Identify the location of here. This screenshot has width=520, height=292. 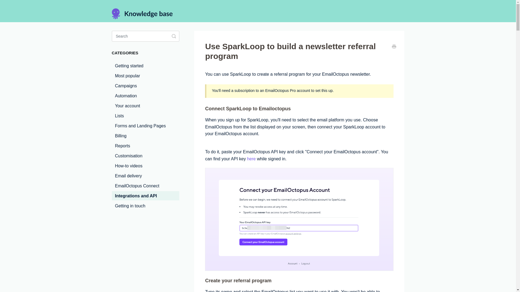
(251, 159).